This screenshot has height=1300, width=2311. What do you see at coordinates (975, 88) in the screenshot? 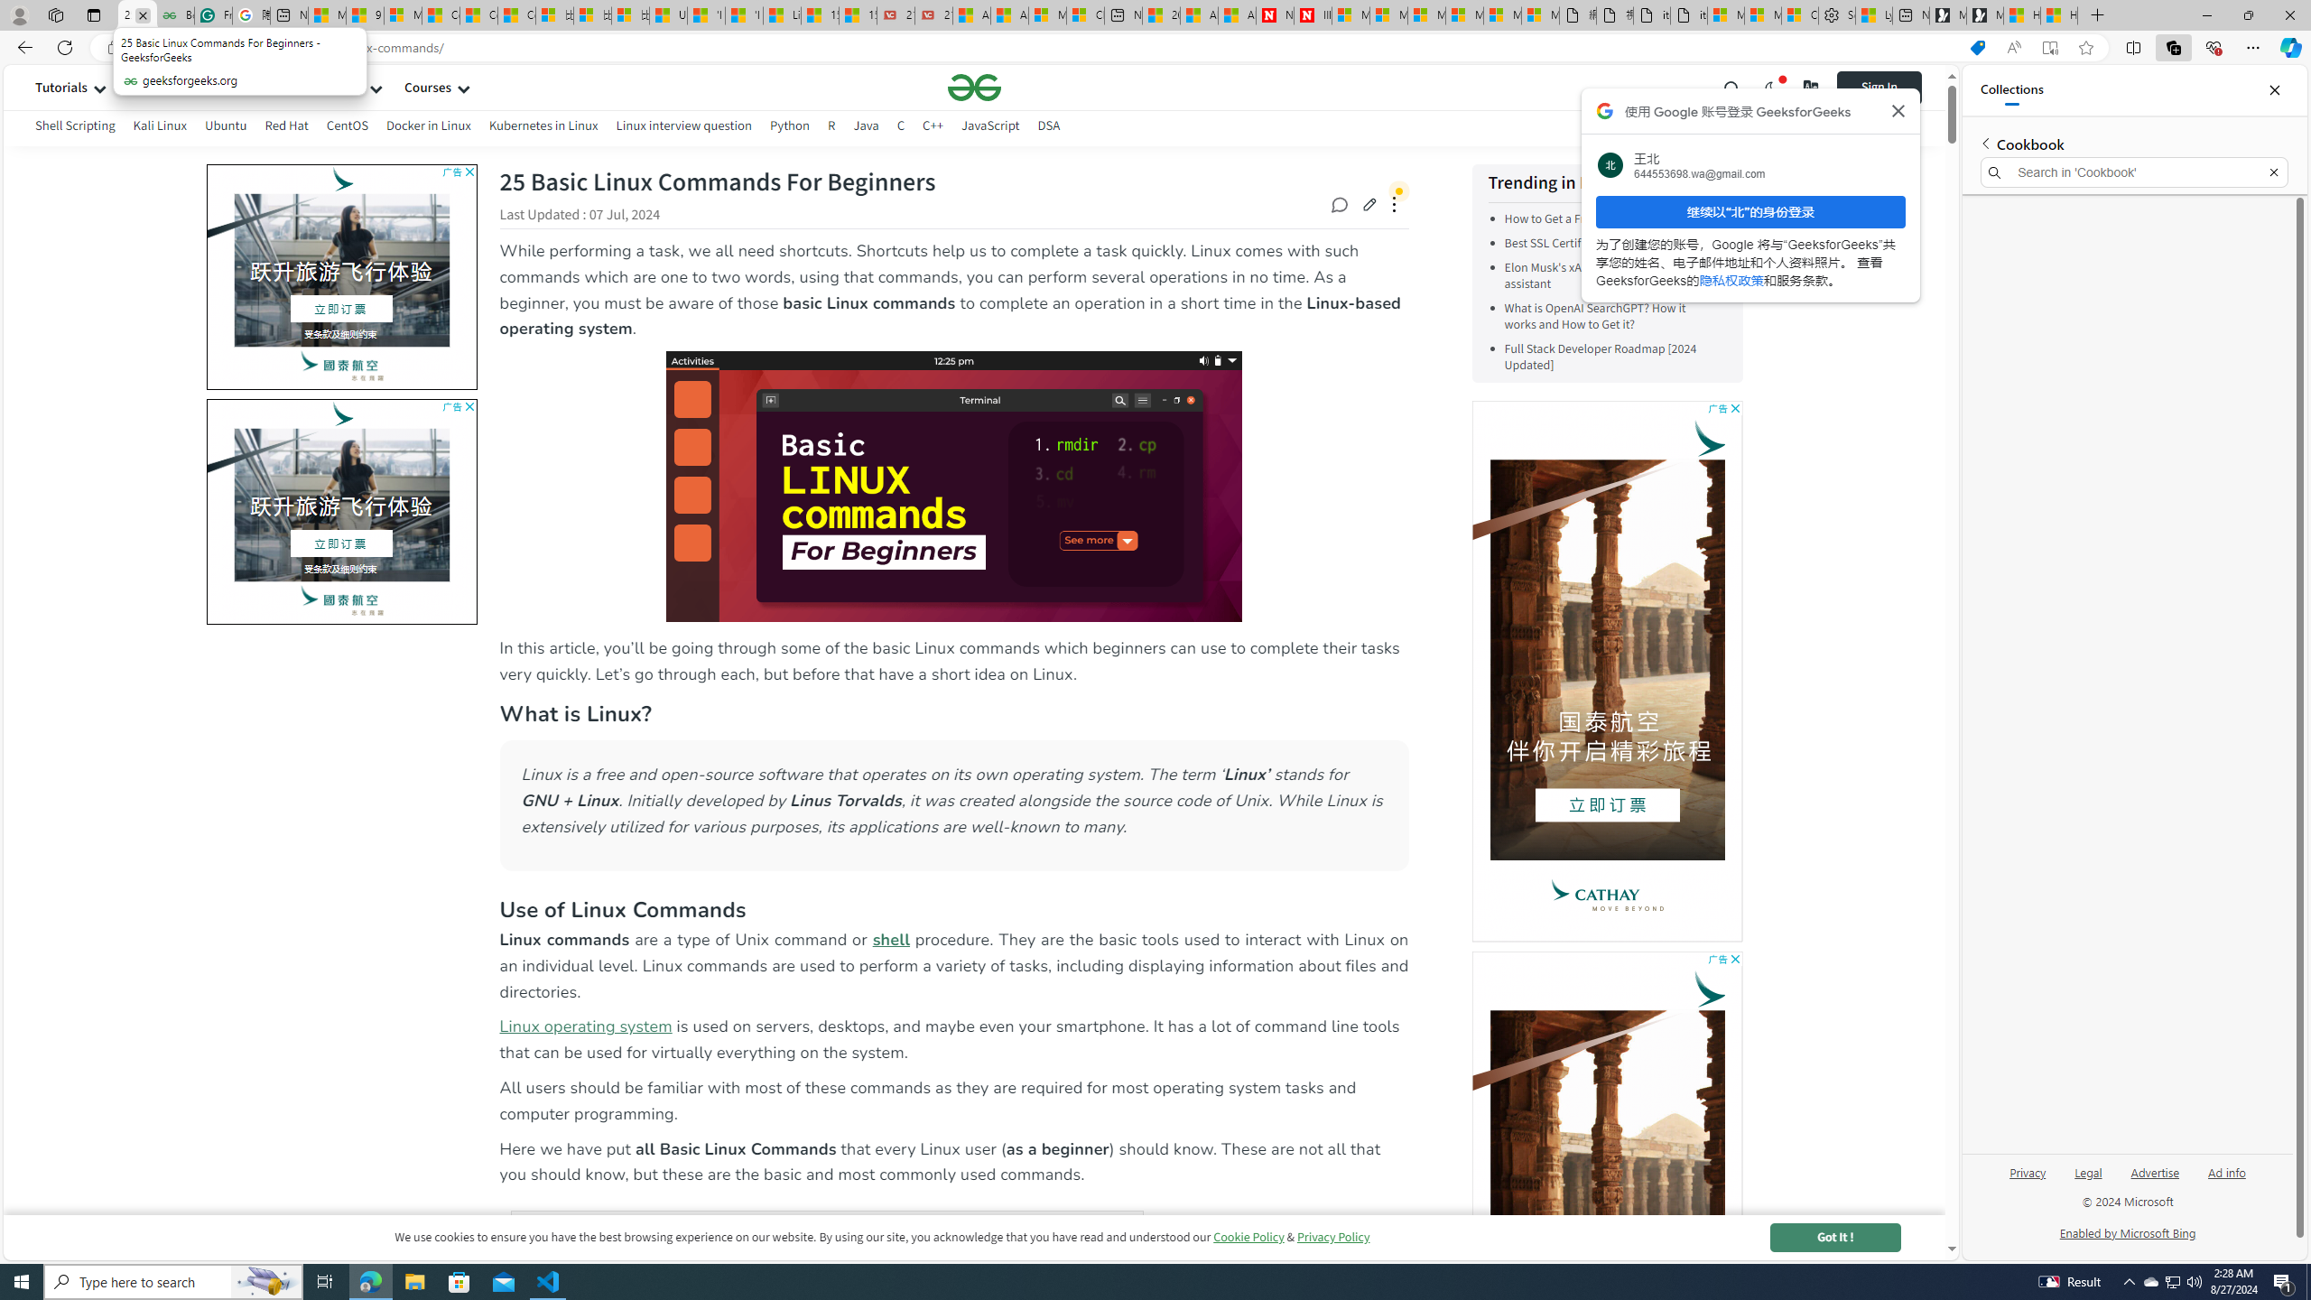
I see `Logo` at bounding box center [975, 88].